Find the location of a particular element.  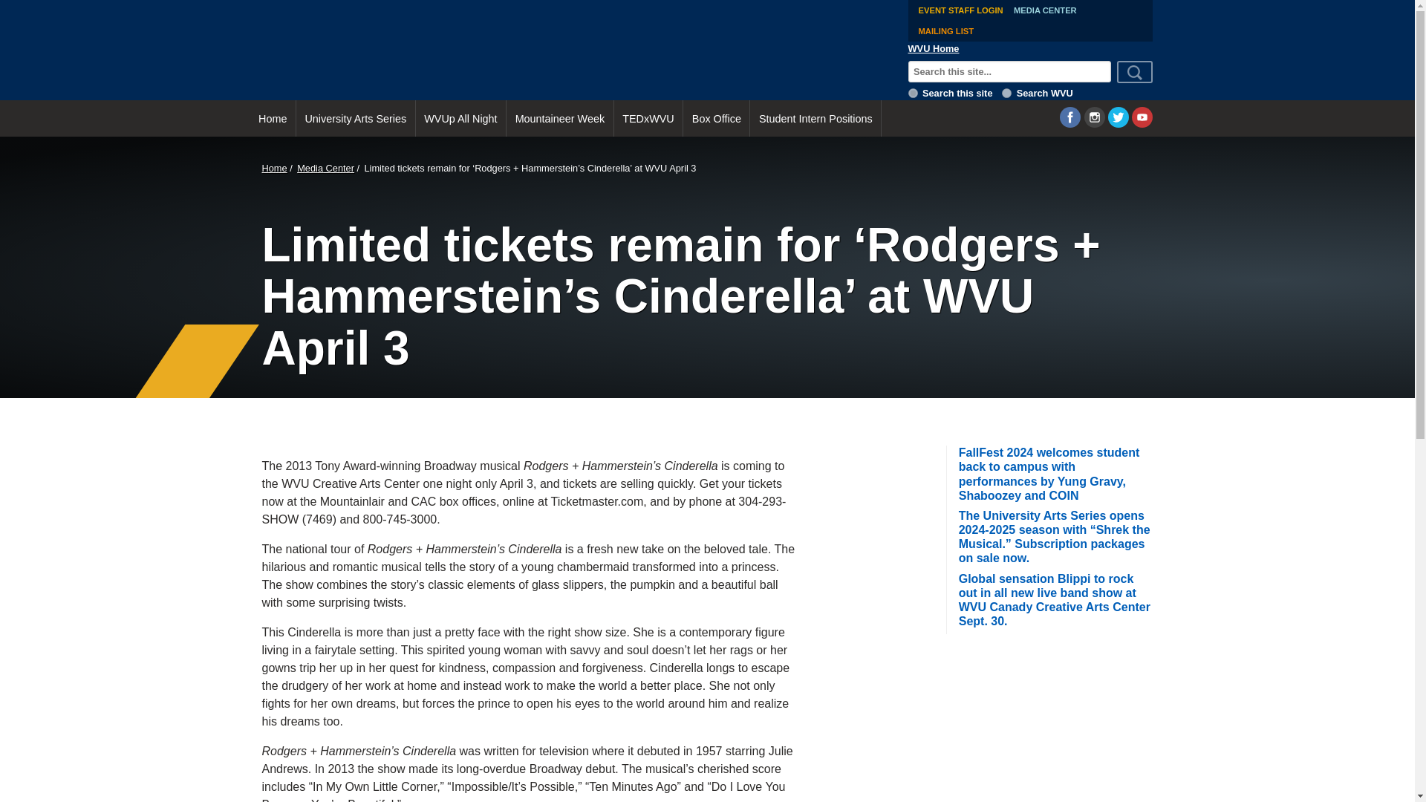

Media Center is located at coordinates (325, 168).